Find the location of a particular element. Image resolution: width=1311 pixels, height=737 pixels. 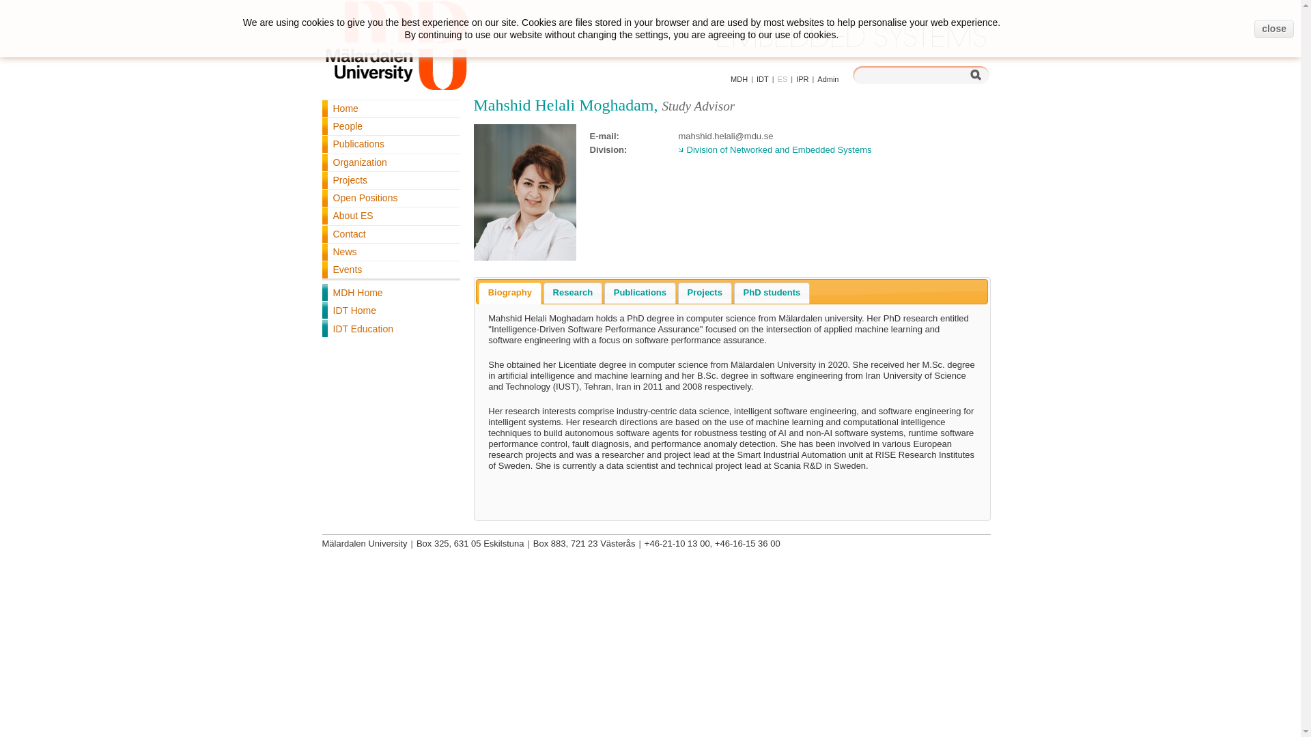

Projects is located at coordinates (705, 293).